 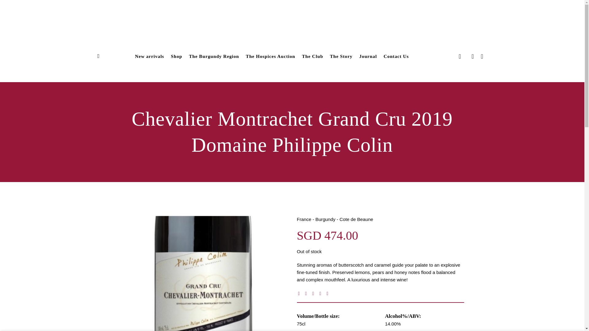 What do you see at coordinates (368, 56) in the screenshot?
I see `Journal` at bounding box center [368, 56].